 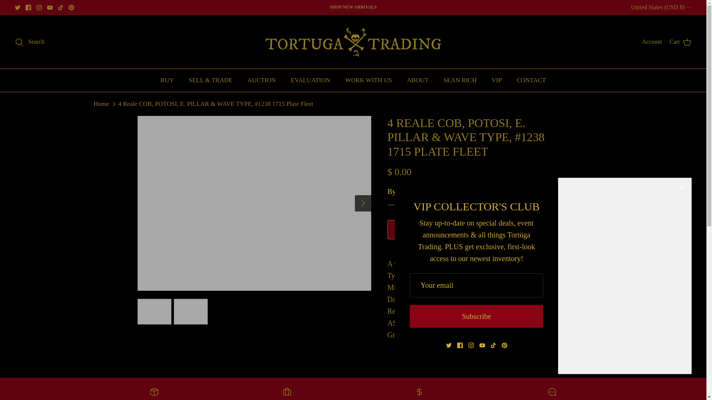 What do you see at coordinates (50, 7) in the screenshot?
I see `Youtube` at bounding box center [50, 7].